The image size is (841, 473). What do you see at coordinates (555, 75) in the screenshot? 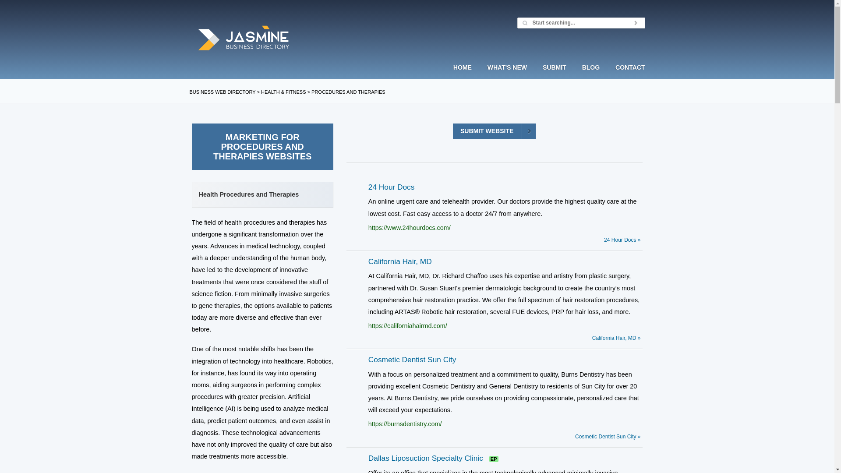
I see `SUBMIT` at bounding box center [555, 75].